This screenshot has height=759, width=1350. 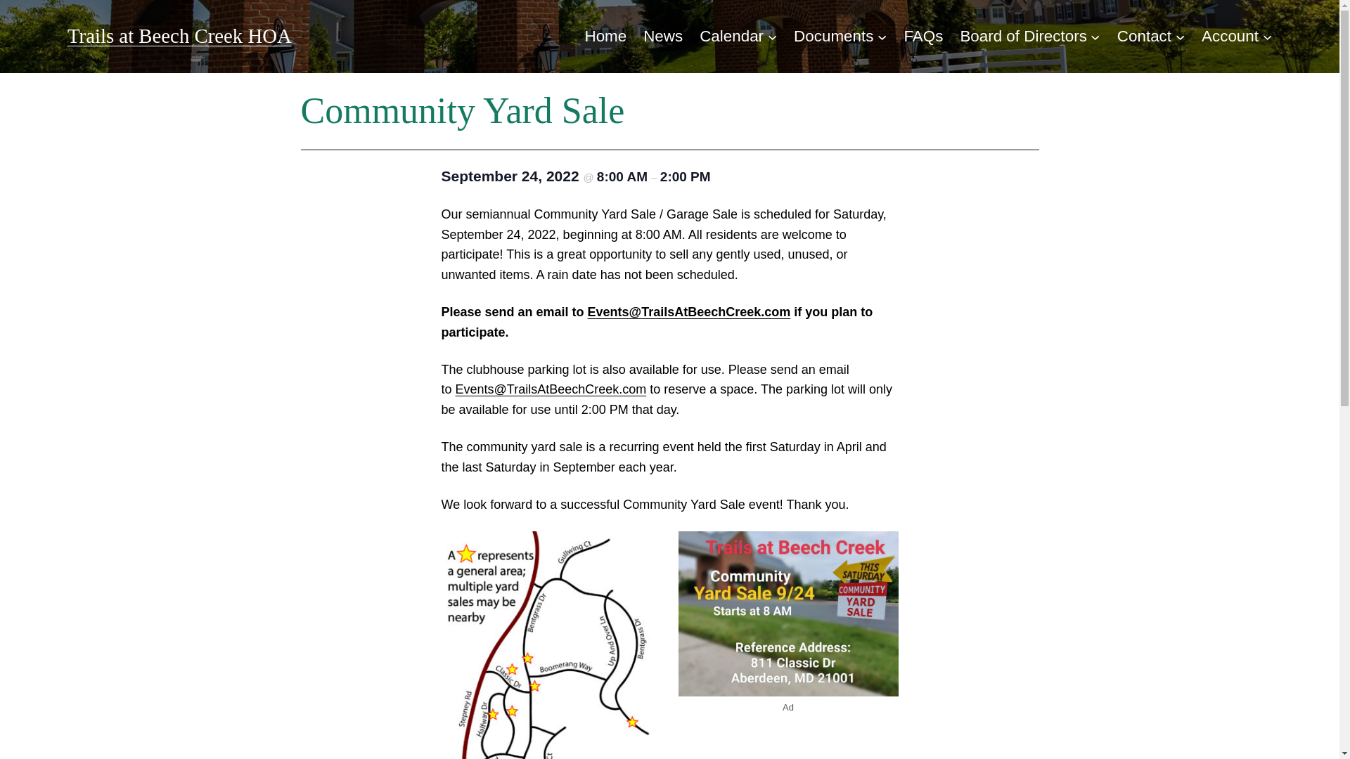 What do you see at coordinates (1023, 37) in the screenshot?
I see `Board of Directors` at bounding box center [1023, 37].